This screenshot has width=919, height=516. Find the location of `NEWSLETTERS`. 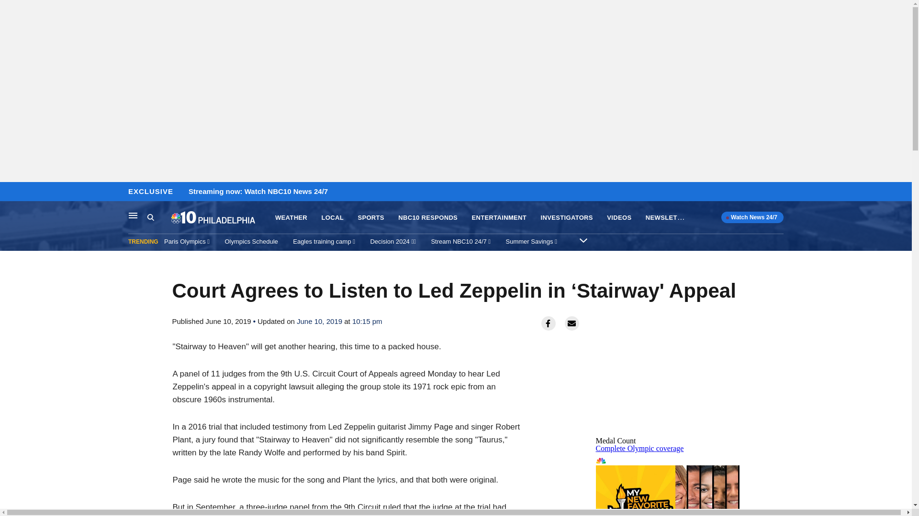

NEWSLETTERS is located at coordinates (670, 217).